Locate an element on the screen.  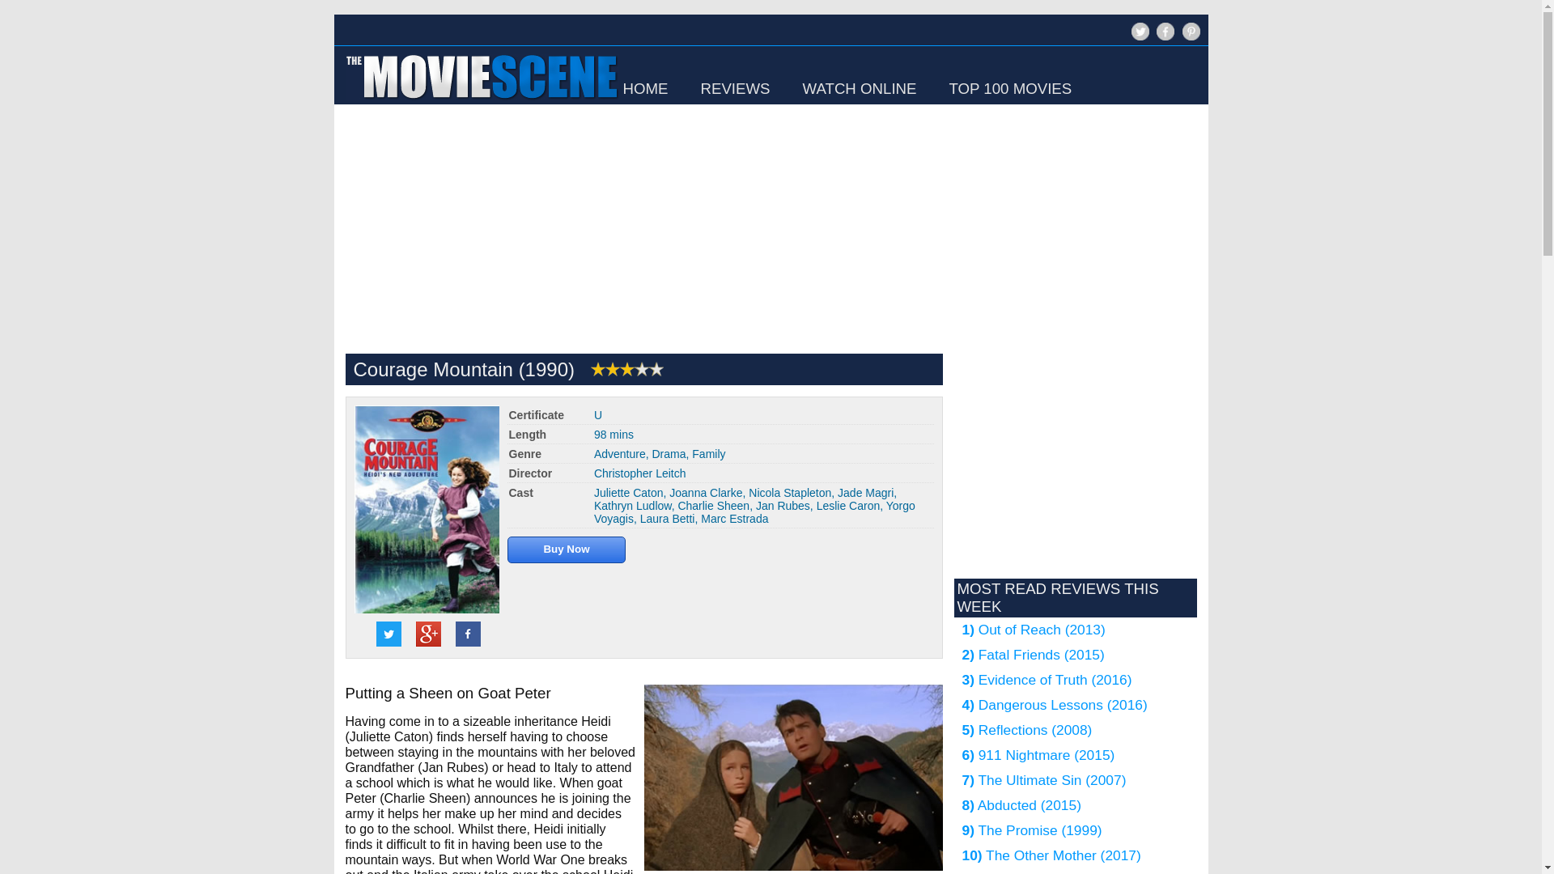
The Movie Scene - homepage is located at coordinates (480, 100).